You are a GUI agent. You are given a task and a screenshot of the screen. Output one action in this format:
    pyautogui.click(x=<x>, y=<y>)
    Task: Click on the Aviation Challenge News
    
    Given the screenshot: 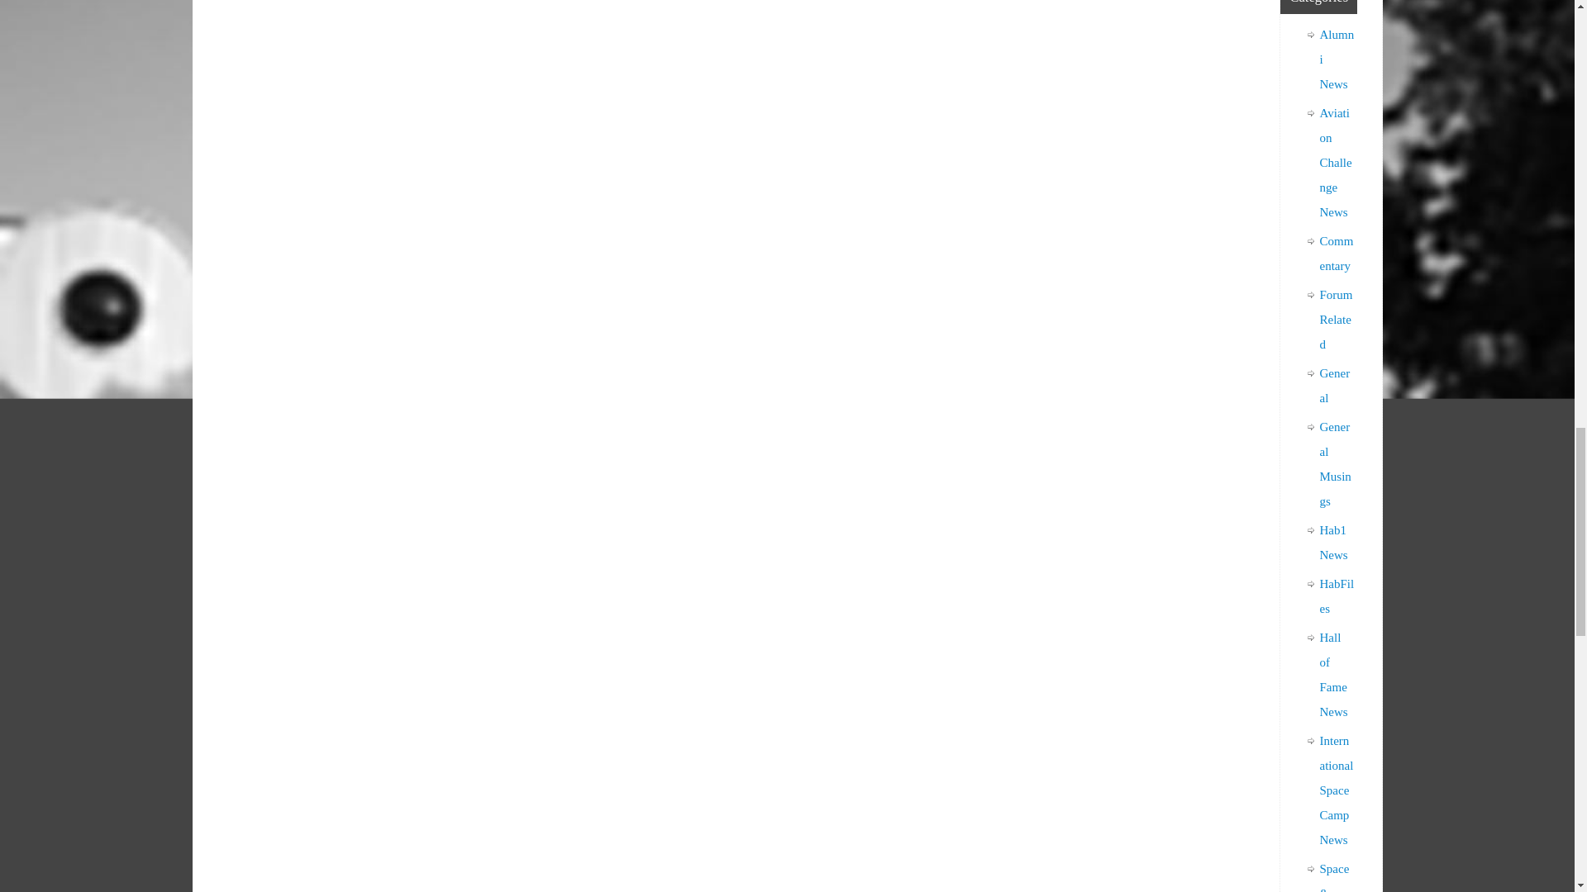 What is the action you would take?
    pyautogui.click(x=1335, y=162)
    